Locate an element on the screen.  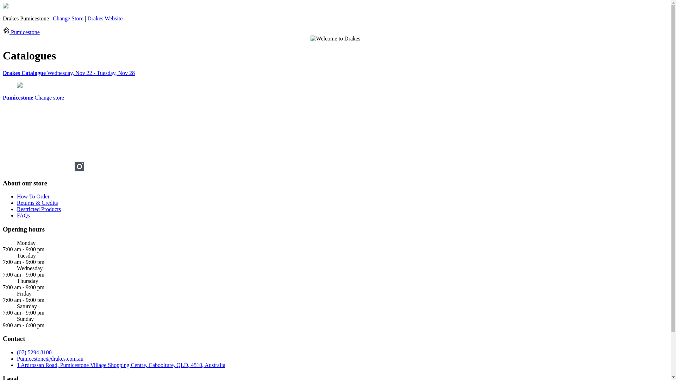
Facebook is located at coordinates (39, 170).